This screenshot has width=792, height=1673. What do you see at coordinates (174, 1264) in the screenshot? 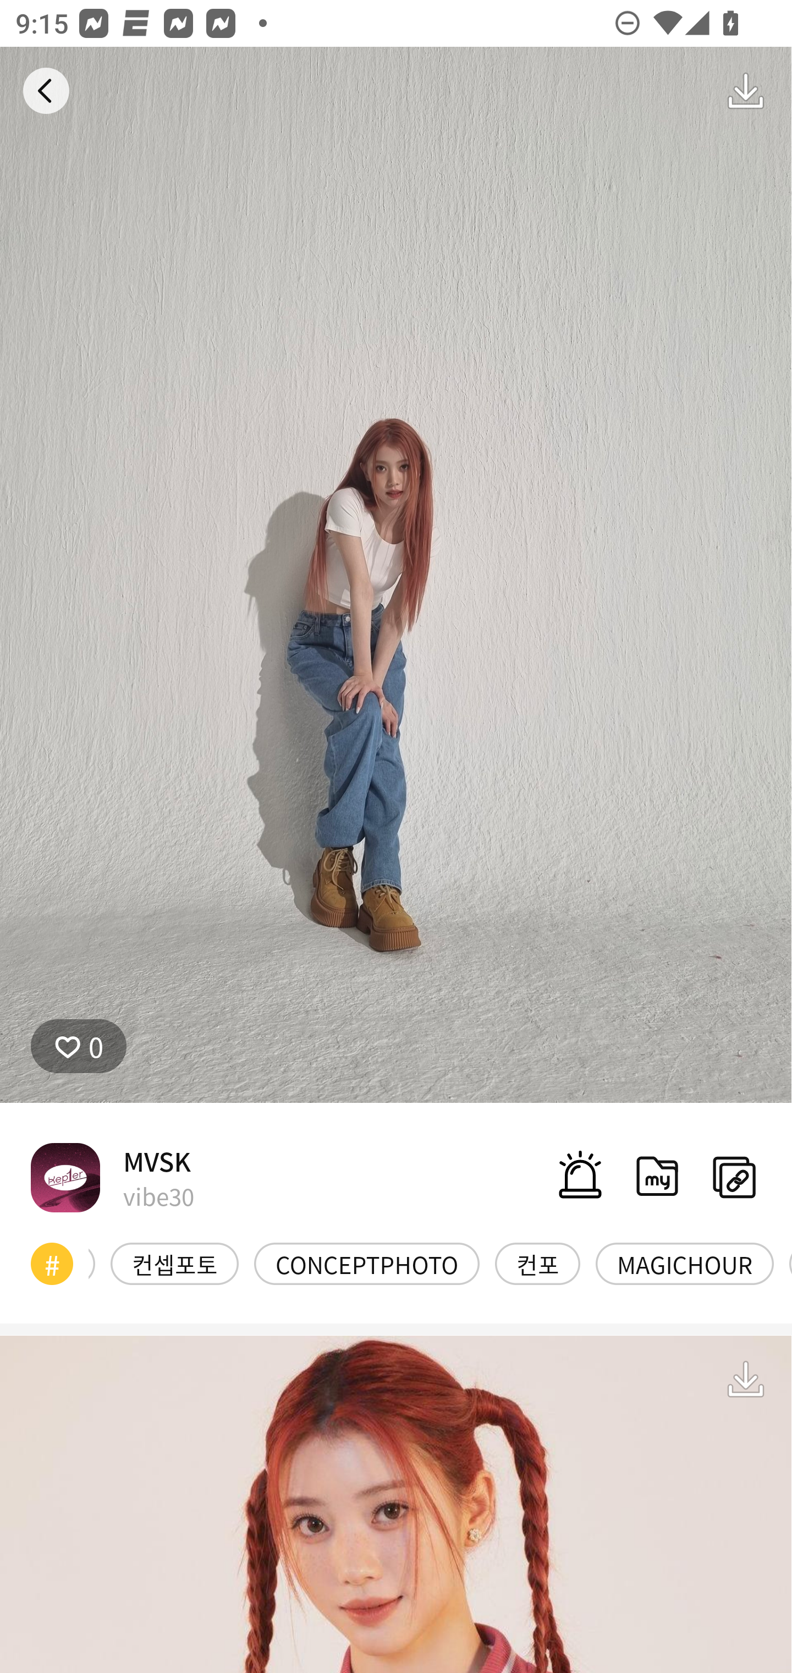
I see `컨셉포토` at bounding box center [174, 1264].